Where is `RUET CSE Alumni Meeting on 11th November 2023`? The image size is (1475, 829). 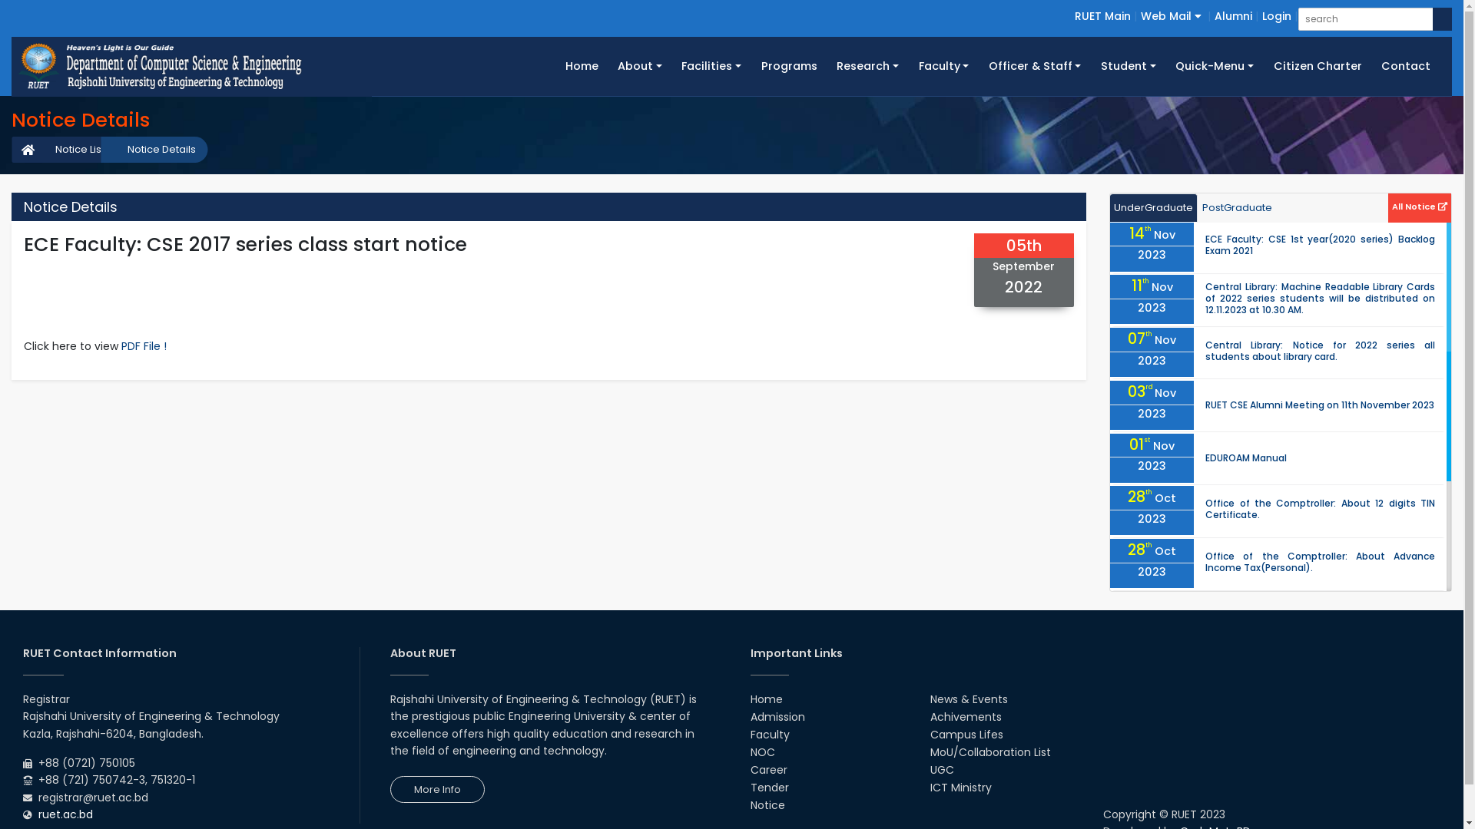
RUET CSE Alumni Meeting on 11th November 2023 is located at coordinates (1320, 405).